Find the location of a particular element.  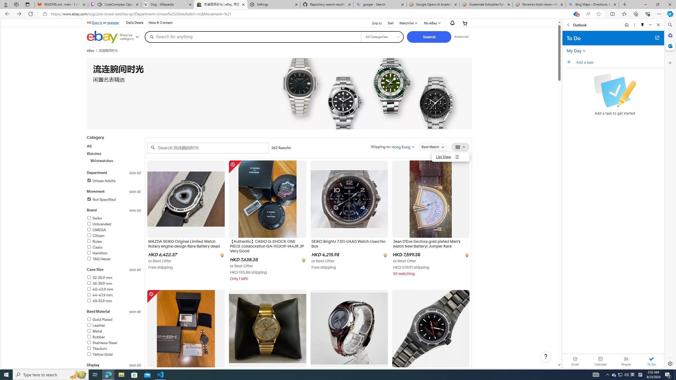

Sell is located at coordinates (391, 23).